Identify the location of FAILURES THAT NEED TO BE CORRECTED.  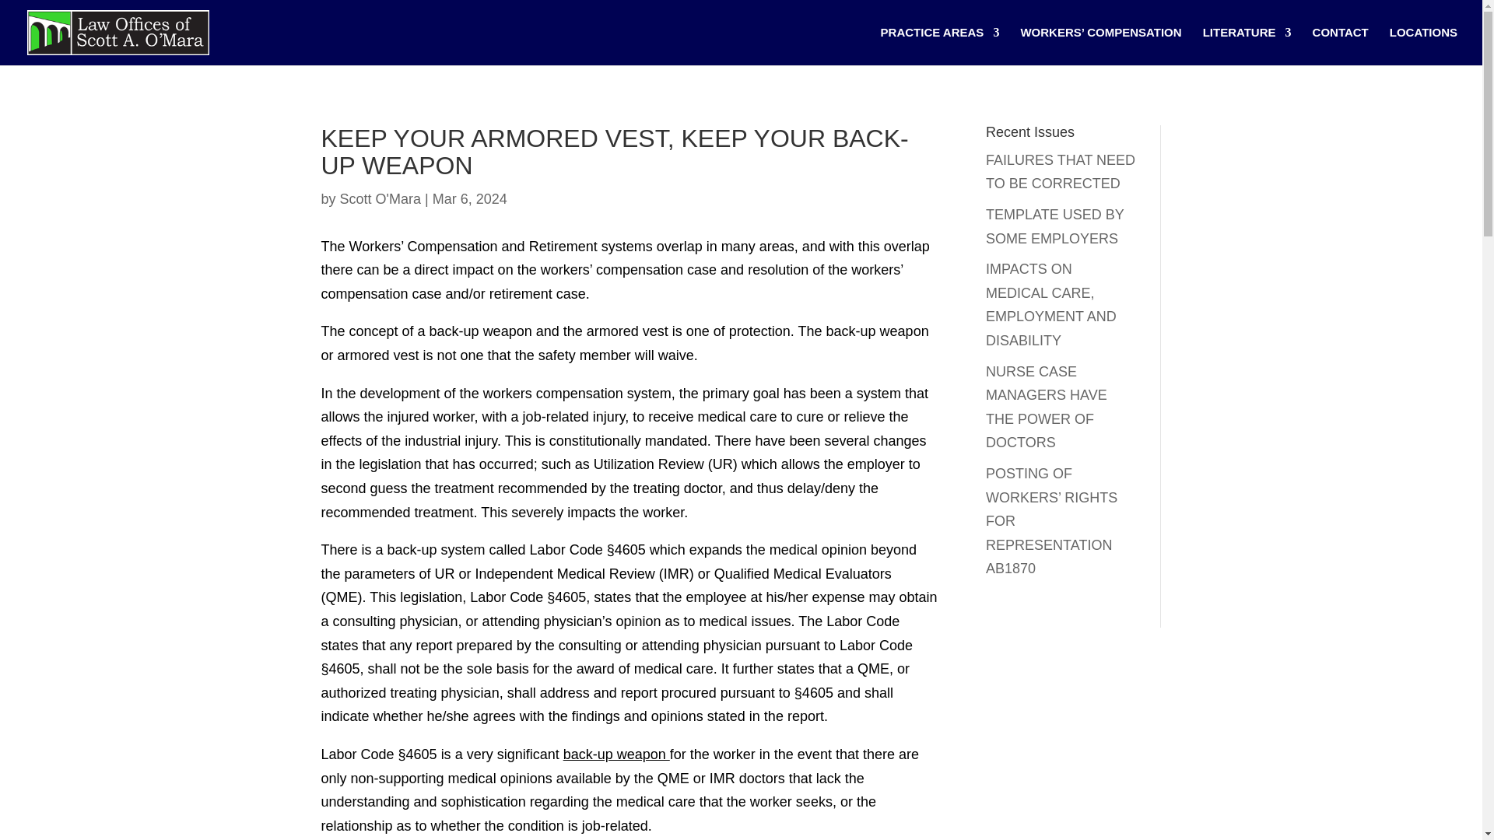
(1061, 172).